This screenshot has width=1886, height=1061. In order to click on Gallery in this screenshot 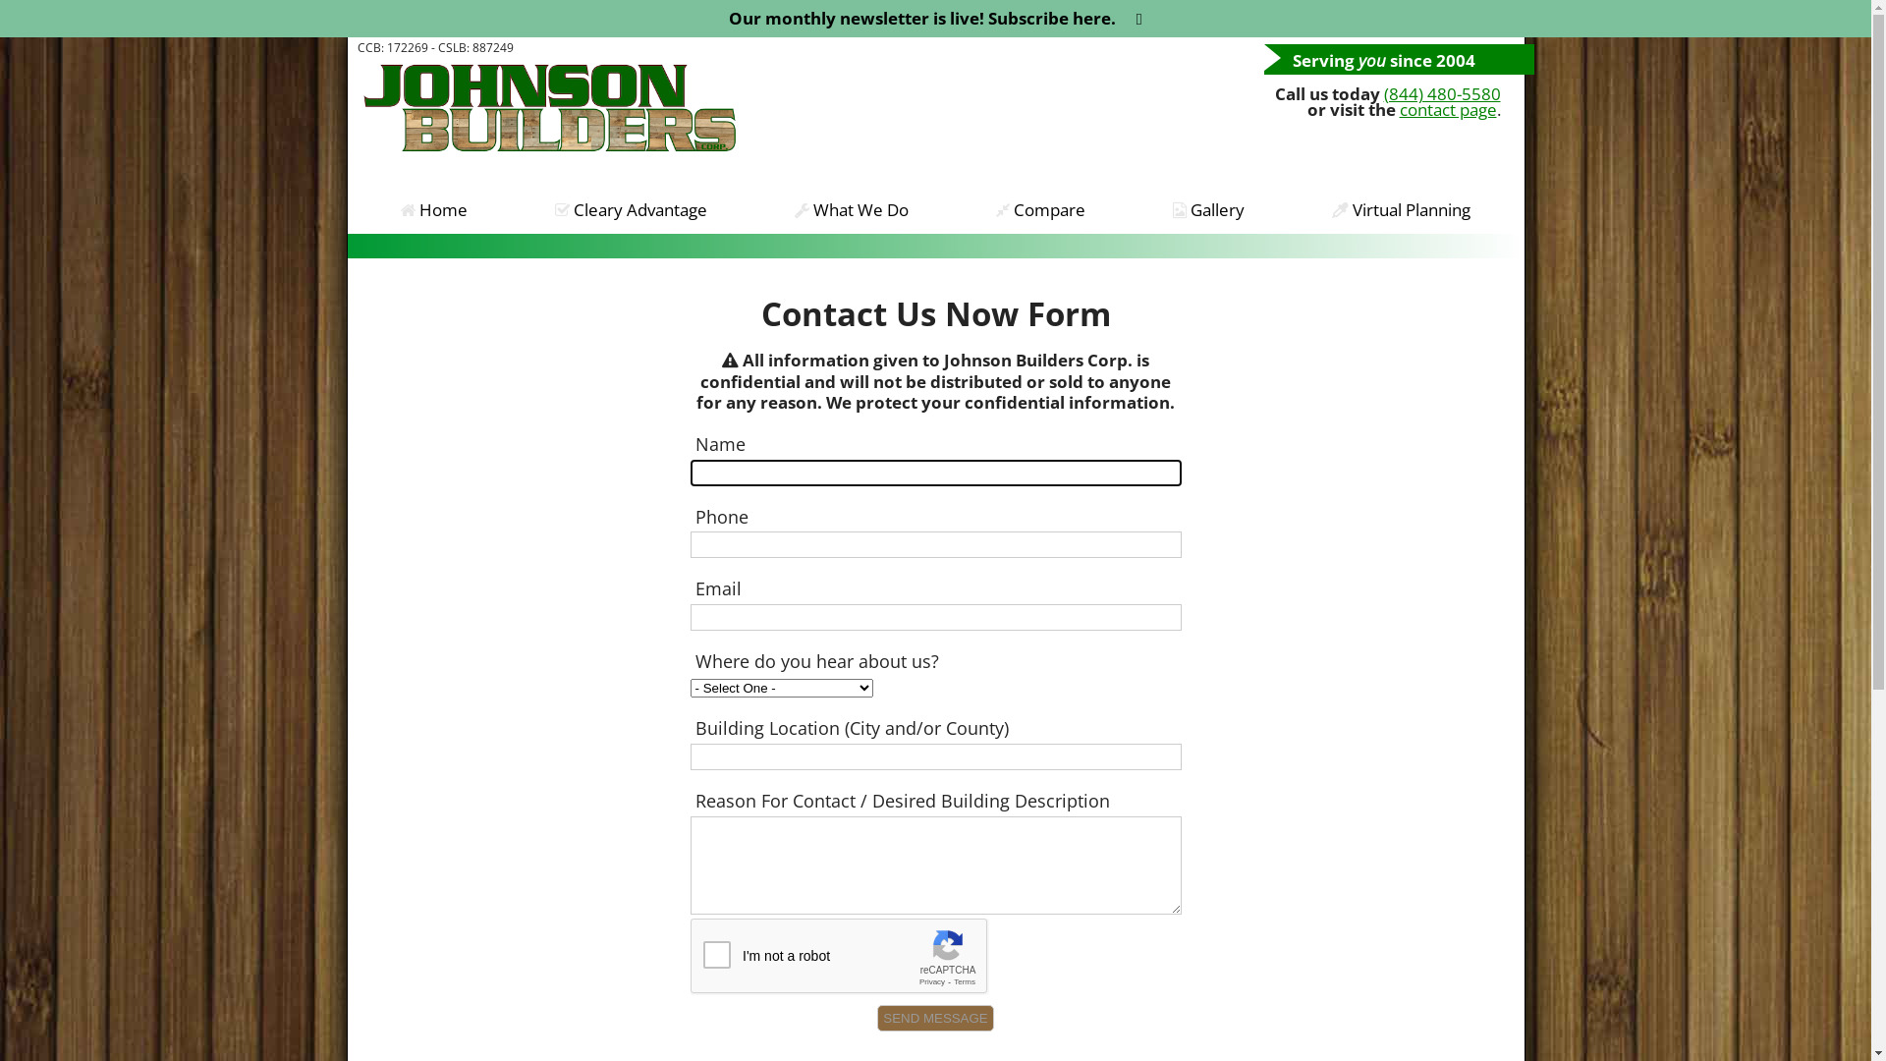, I will do `click(1209, 210)`.